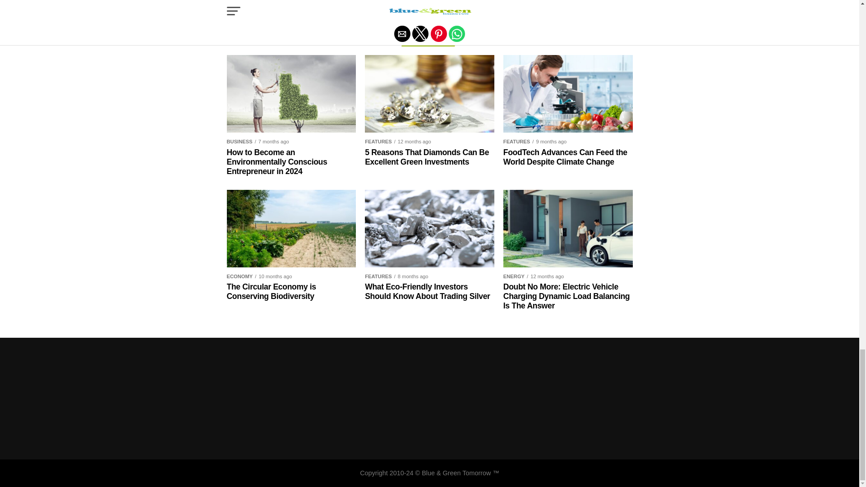 The width and height of the screenshot is (866, 487). What do you see at coordinates (301, 2) in the screenshot?
I see `CANNABIS` at bounding box center [301, 2].